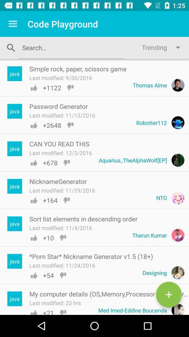  What do you see at coordinates (169, 295) in the screenshot?
I see `go to search` at bounding box center [169, 295].